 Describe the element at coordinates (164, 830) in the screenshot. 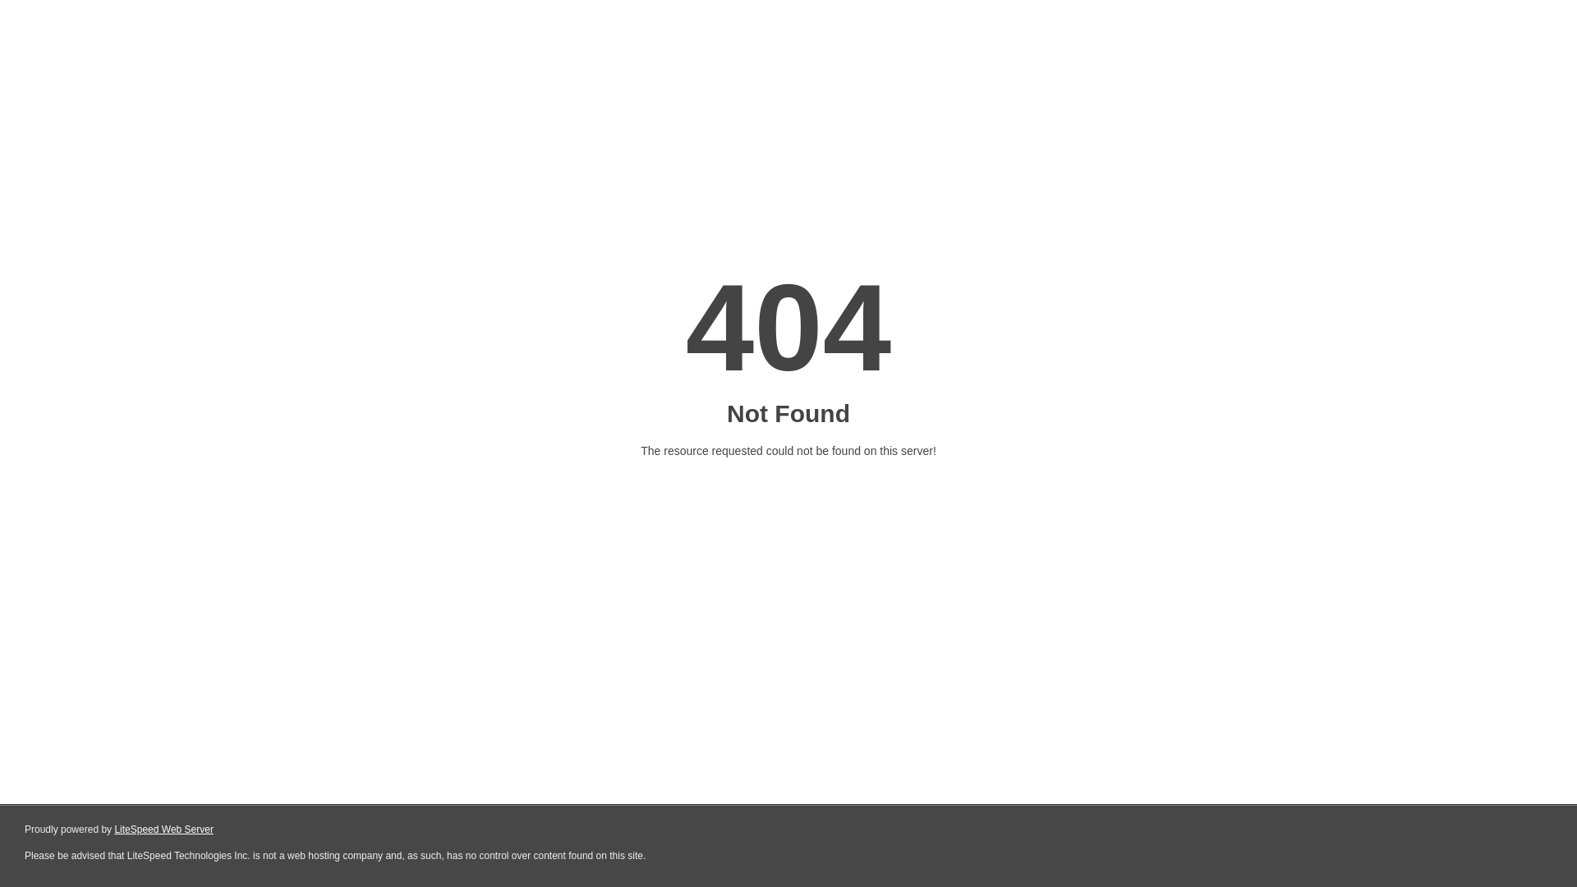

I see `LiteSpeed Web Server` at that location.